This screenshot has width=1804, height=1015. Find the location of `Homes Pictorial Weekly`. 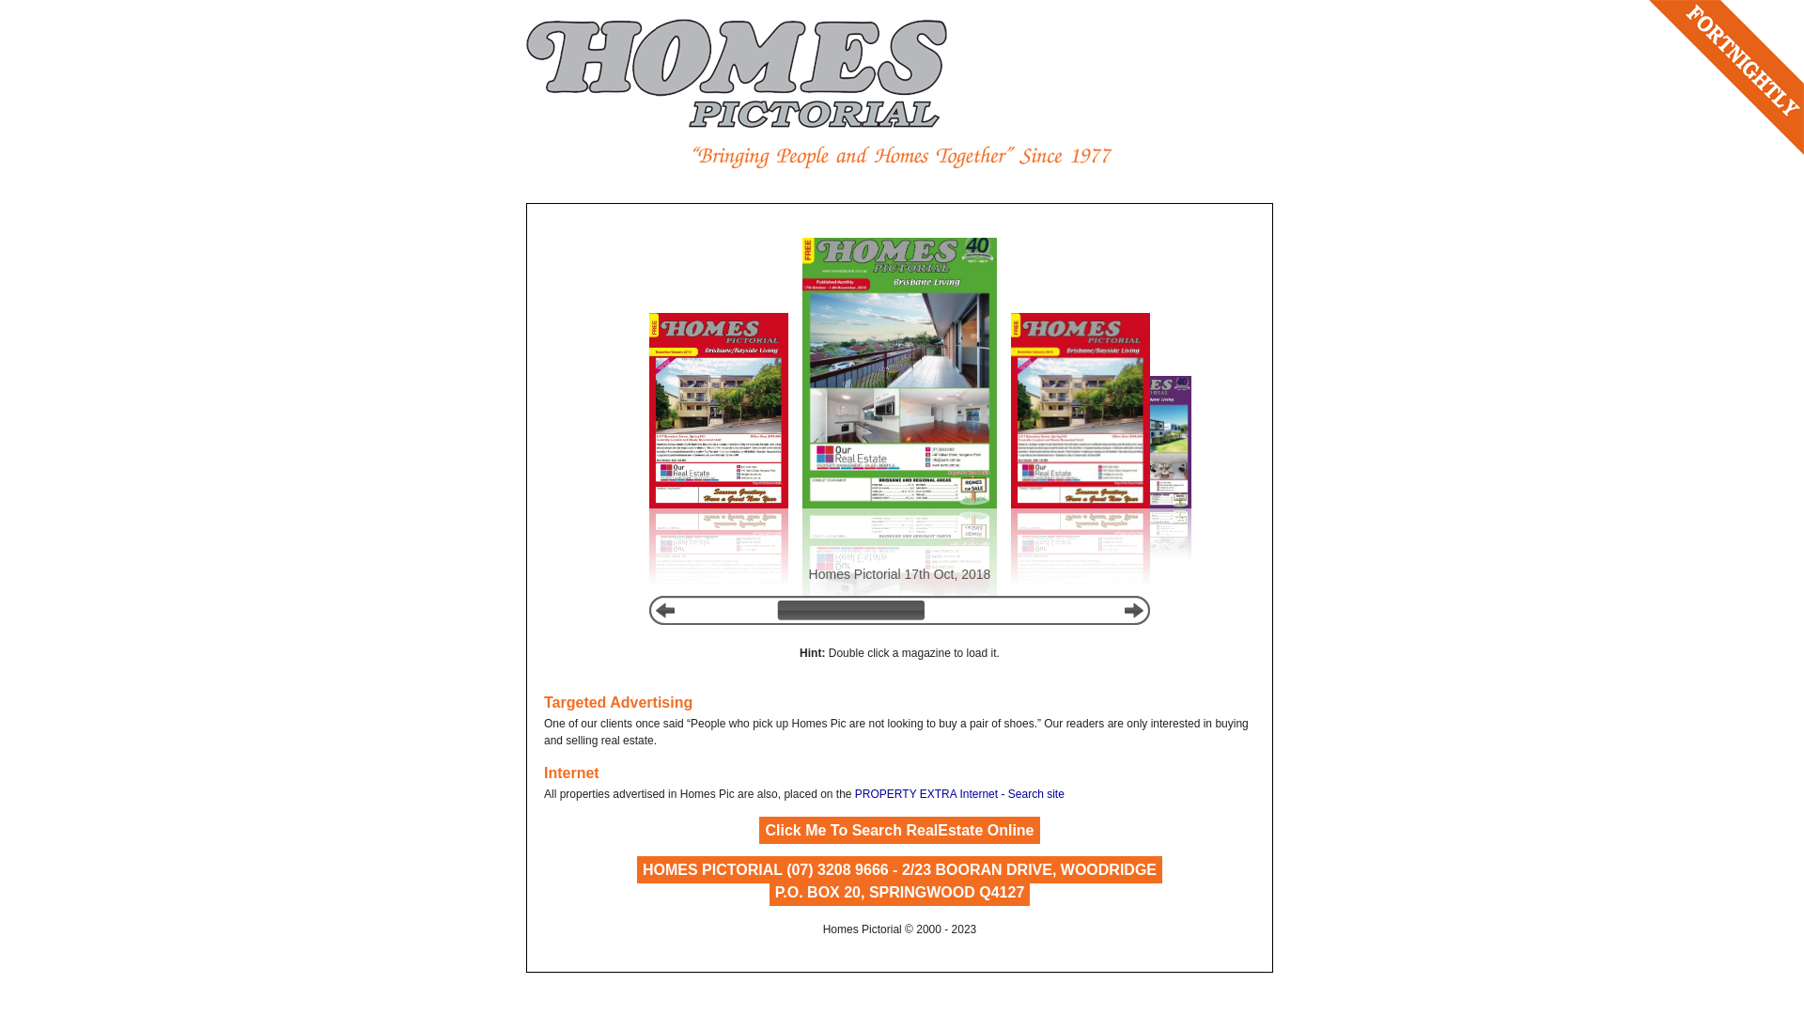

Homes Pictorial Weekly is located at coordinates (737, 73).